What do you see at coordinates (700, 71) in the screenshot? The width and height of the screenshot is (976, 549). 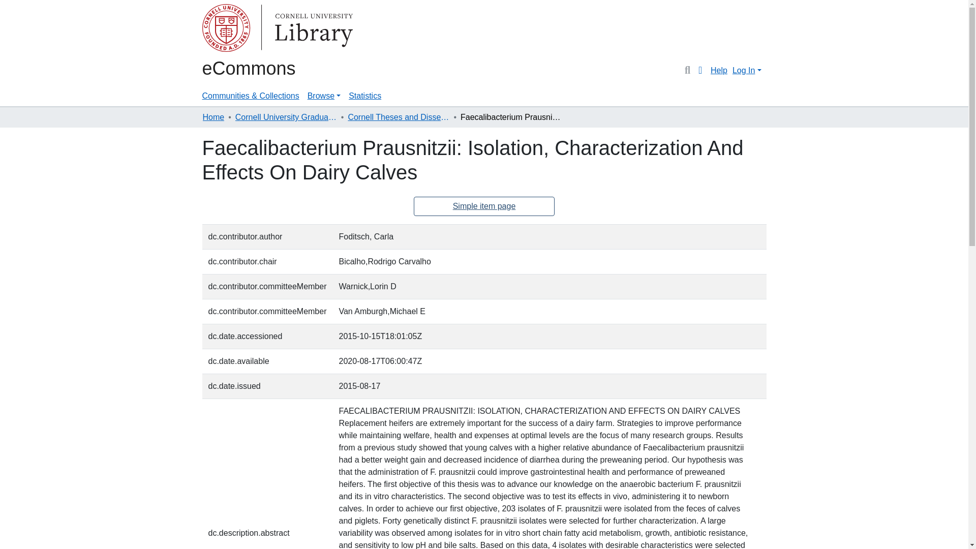 I see `Language switch` at bounding box center [700, 71].